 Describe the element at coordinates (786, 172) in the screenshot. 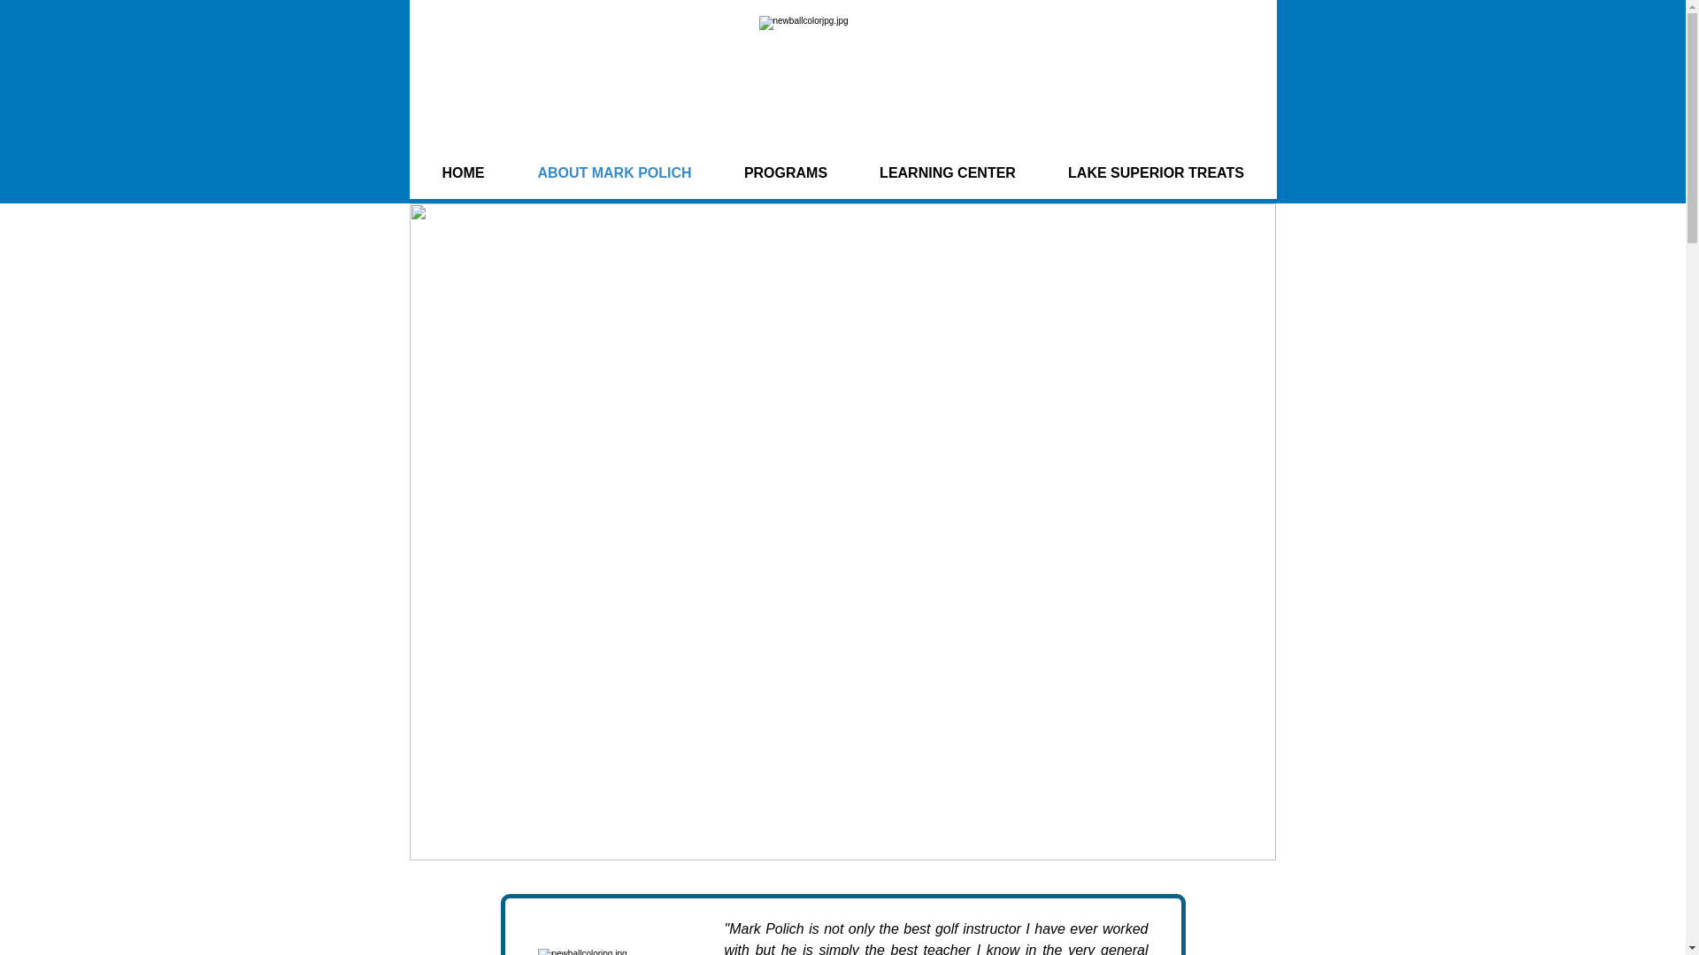

I see `PROGRAMS` at that location.